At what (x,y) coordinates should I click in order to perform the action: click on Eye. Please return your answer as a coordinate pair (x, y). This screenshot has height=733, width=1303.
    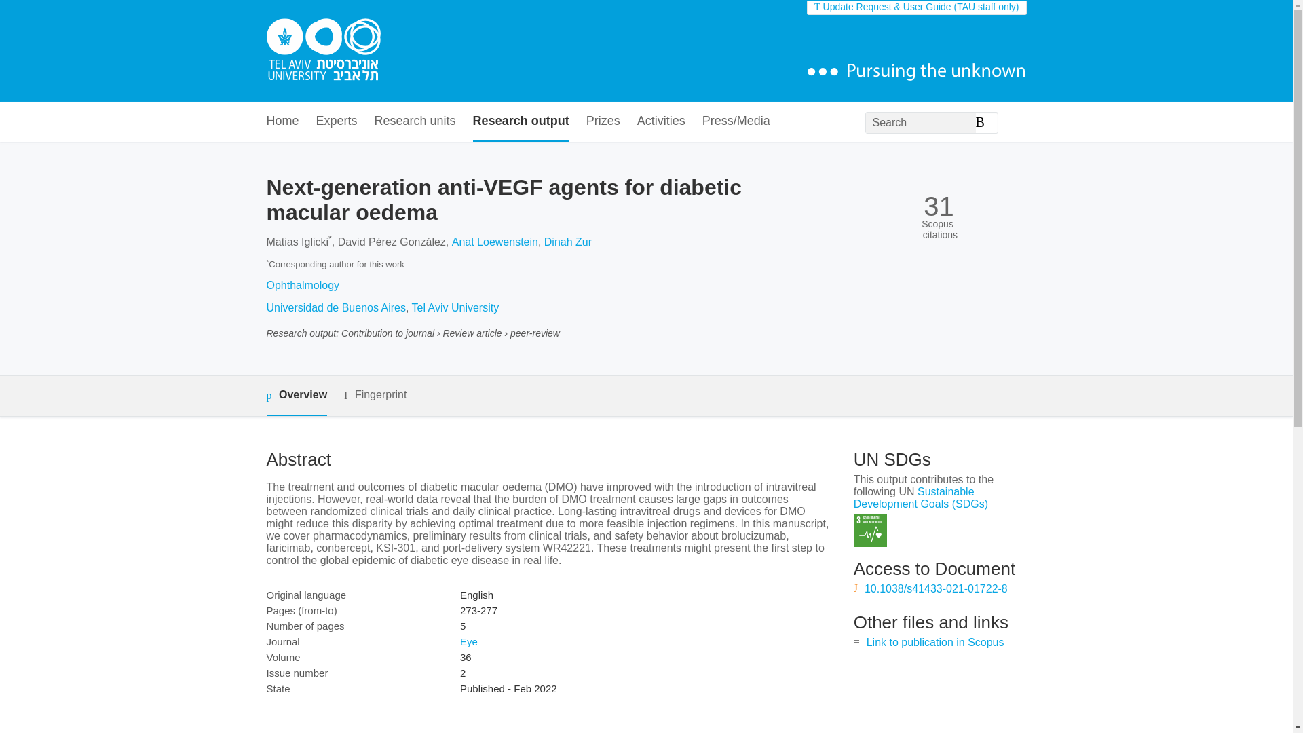
    Looking at the image, I should click on (468, 641).